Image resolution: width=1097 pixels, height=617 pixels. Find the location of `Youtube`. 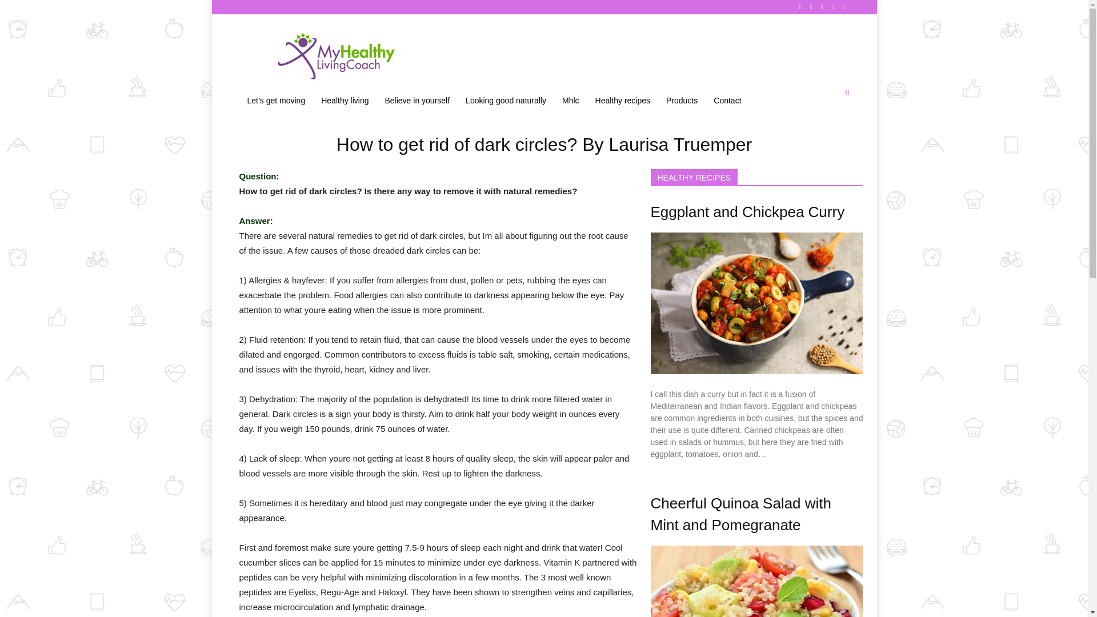

Youtube is located at coordinates (844, 7).